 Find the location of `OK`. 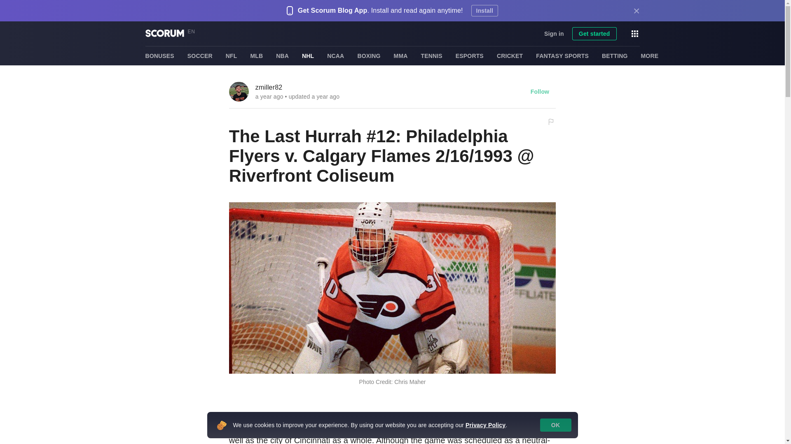

OK is located at coordinates (555, 425).